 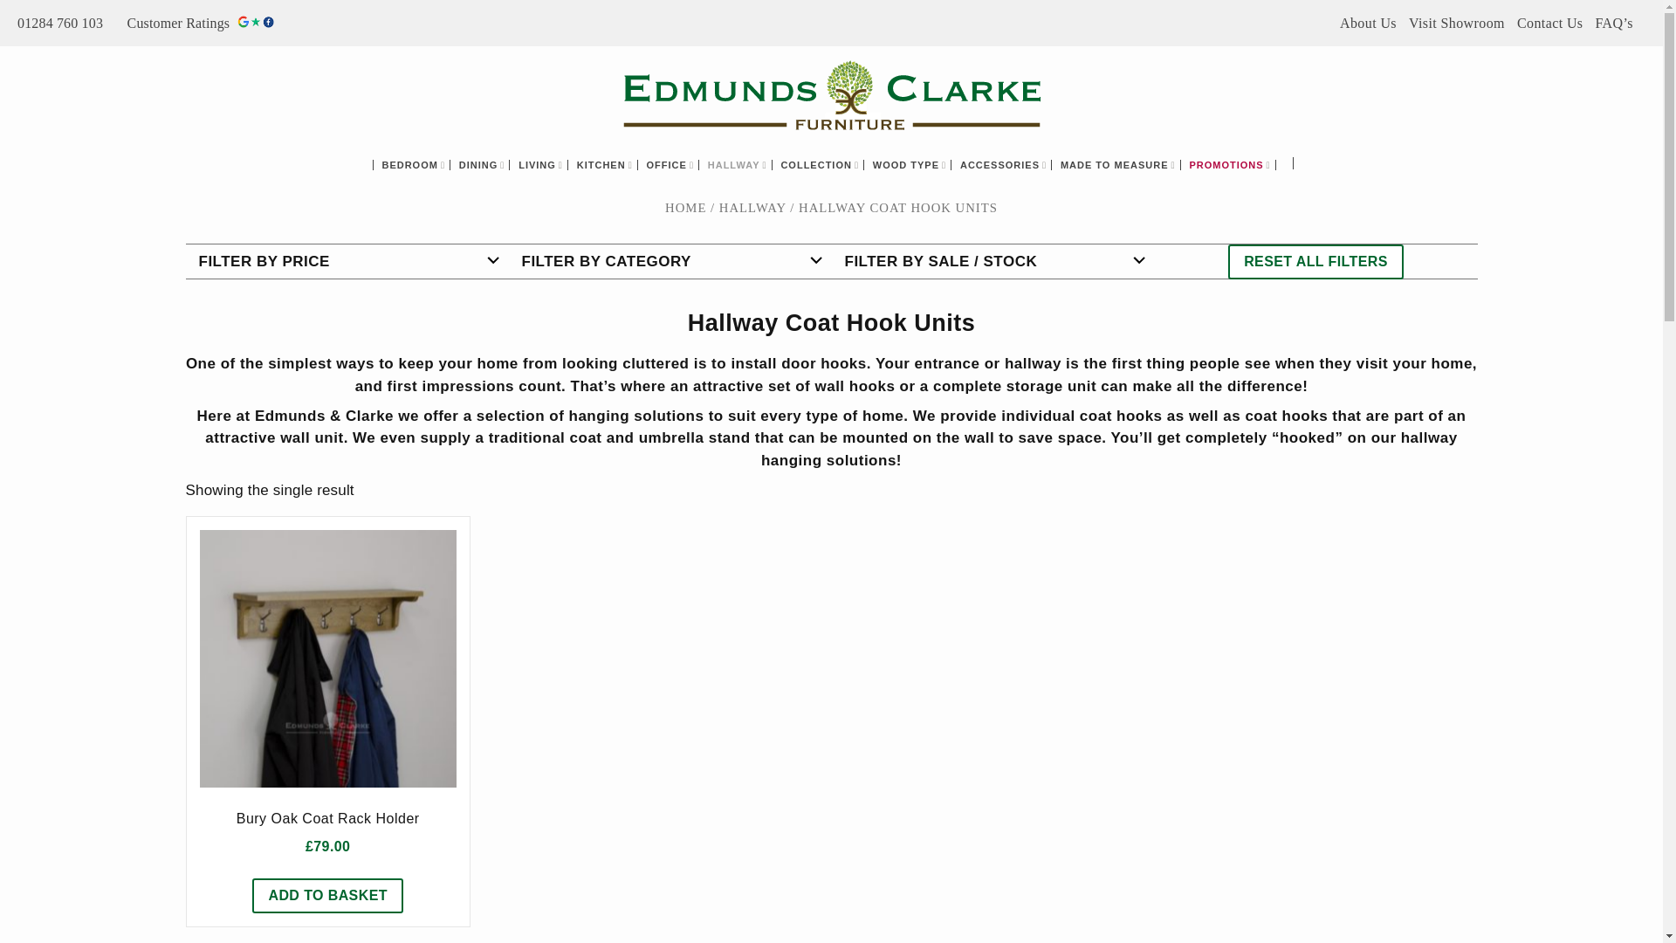 I want to click on LIVING, so click(x=543, y=164).